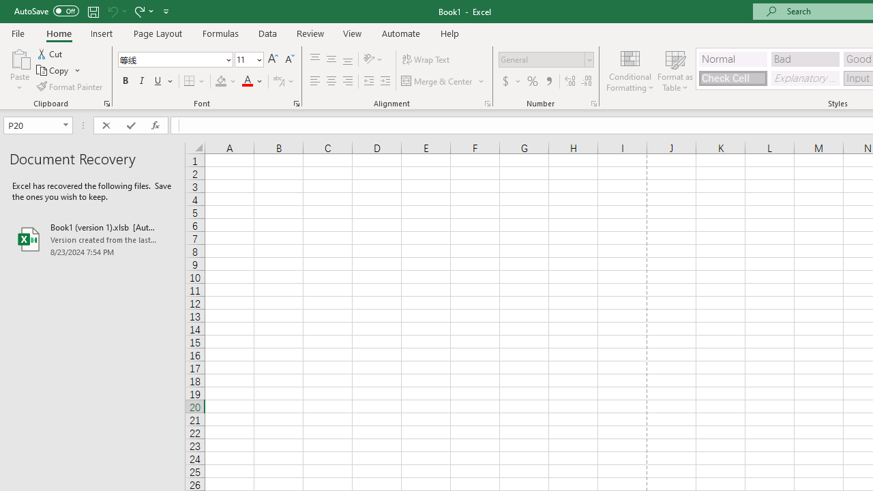 The height and width of the screenshot is (491, 873). I want to click on Number Format, so click(546, 60).